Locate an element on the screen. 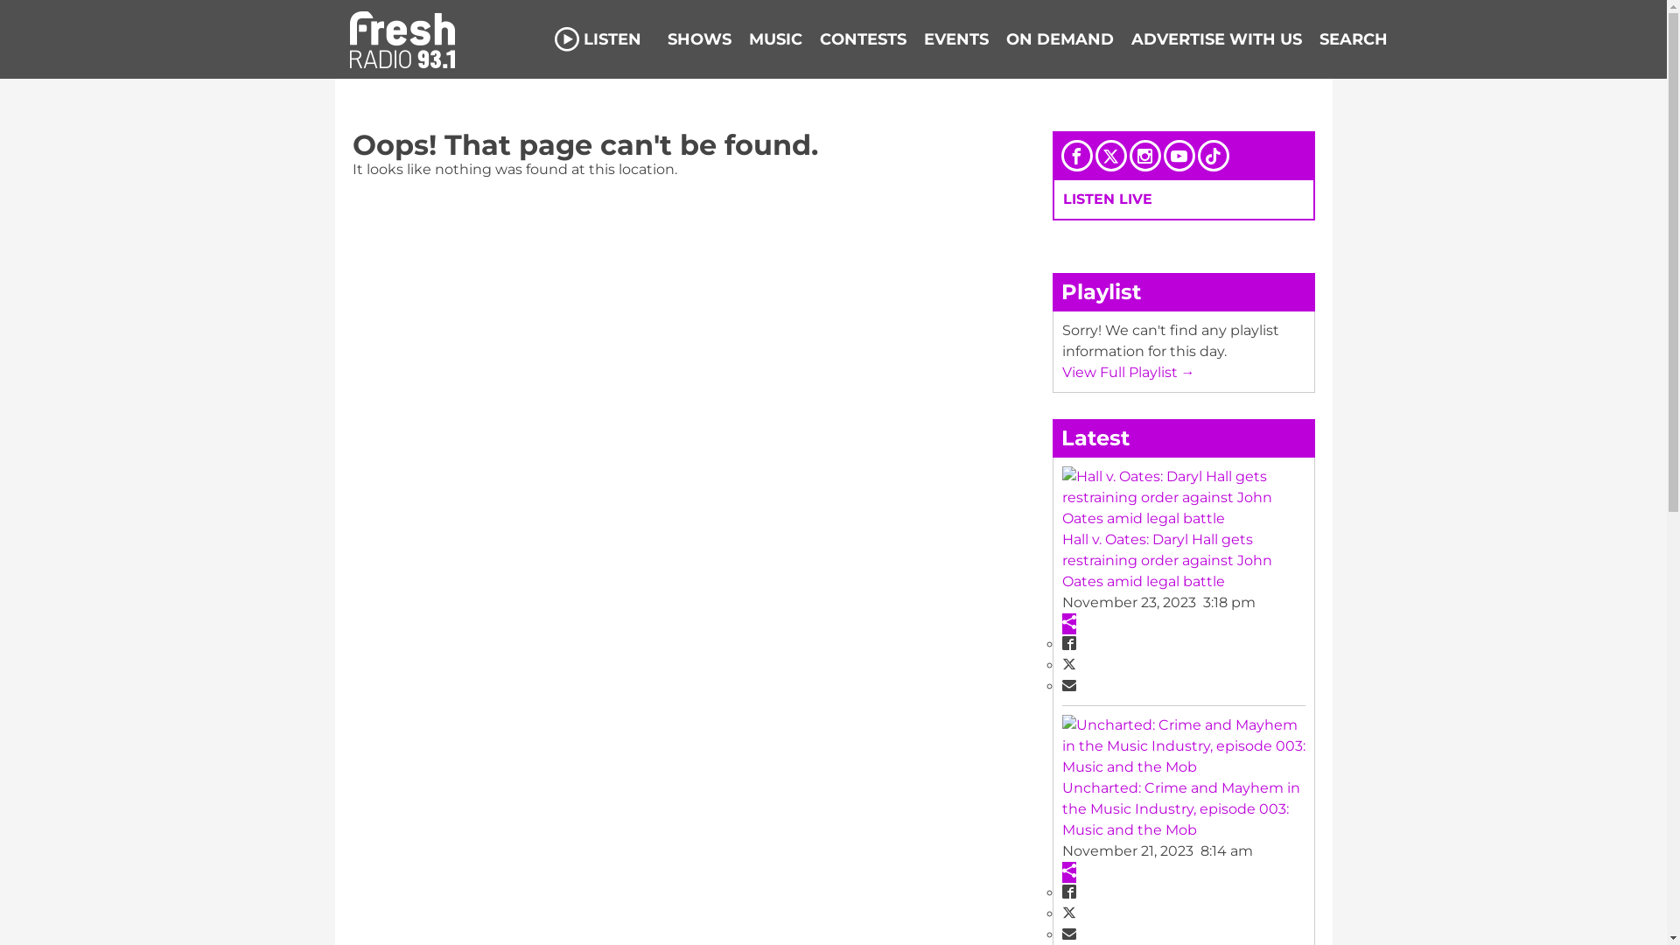  LISTEN is located at coordinates (598, 39).